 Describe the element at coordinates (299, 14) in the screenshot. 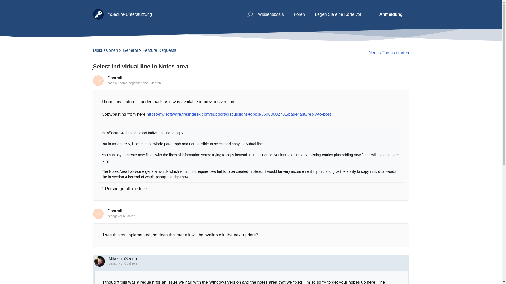

I see `Foren` at that location.